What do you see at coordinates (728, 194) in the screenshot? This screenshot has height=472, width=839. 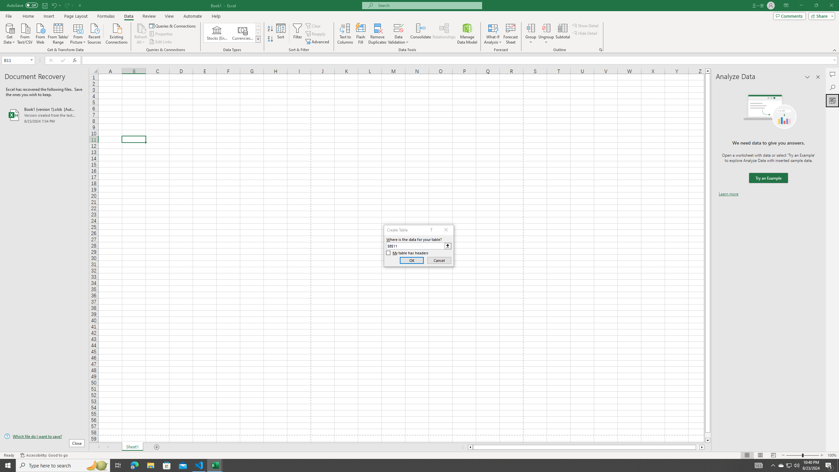 I see `Learn more` at bounding box center [728, 194].